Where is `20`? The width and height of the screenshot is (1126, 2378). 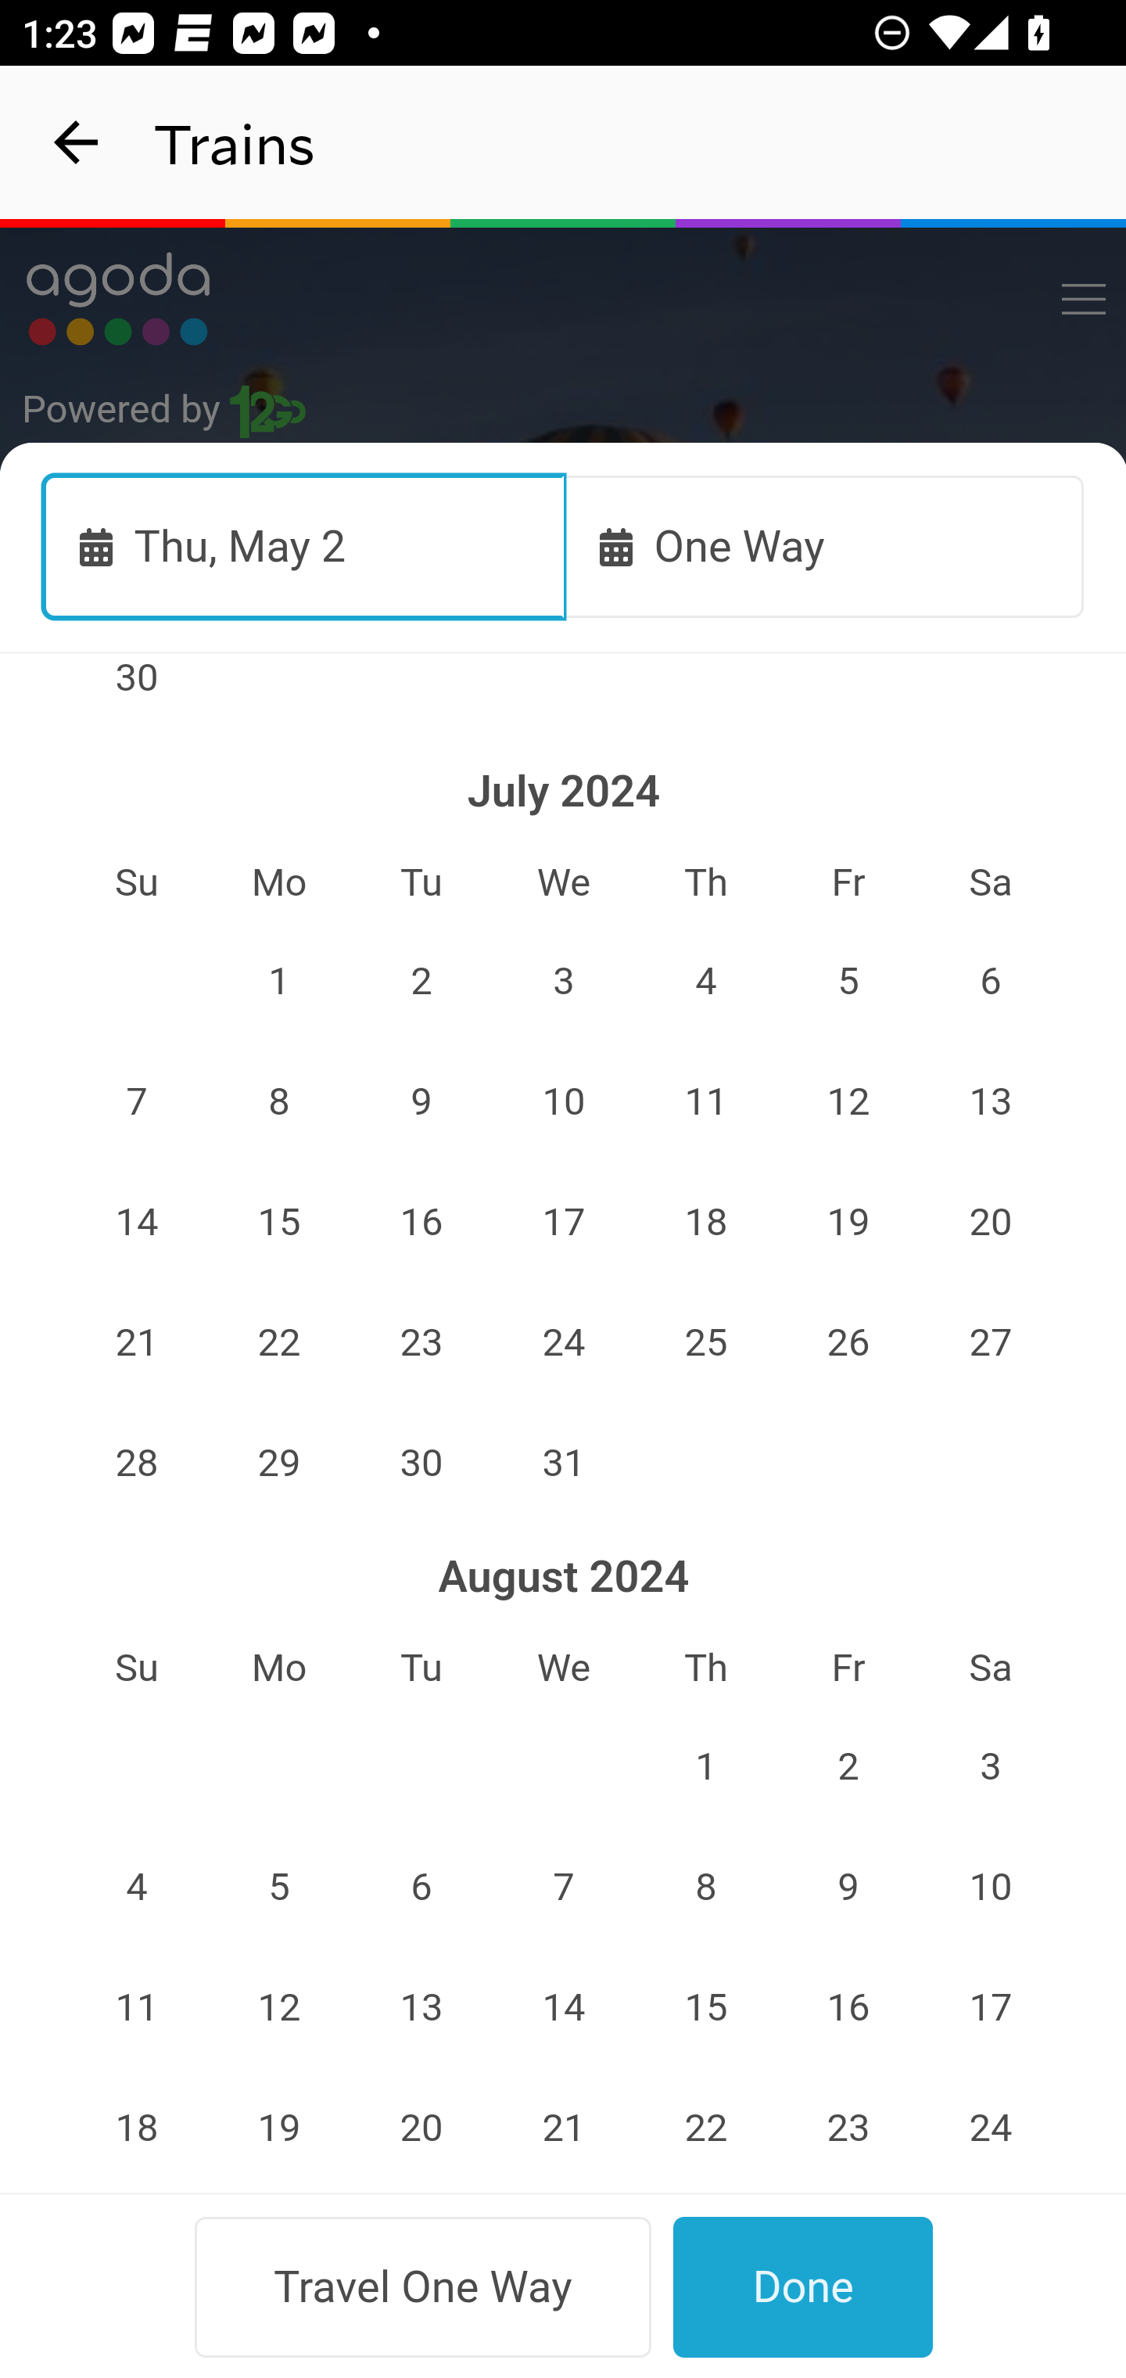 20 is located at coordinates (422, 2128).